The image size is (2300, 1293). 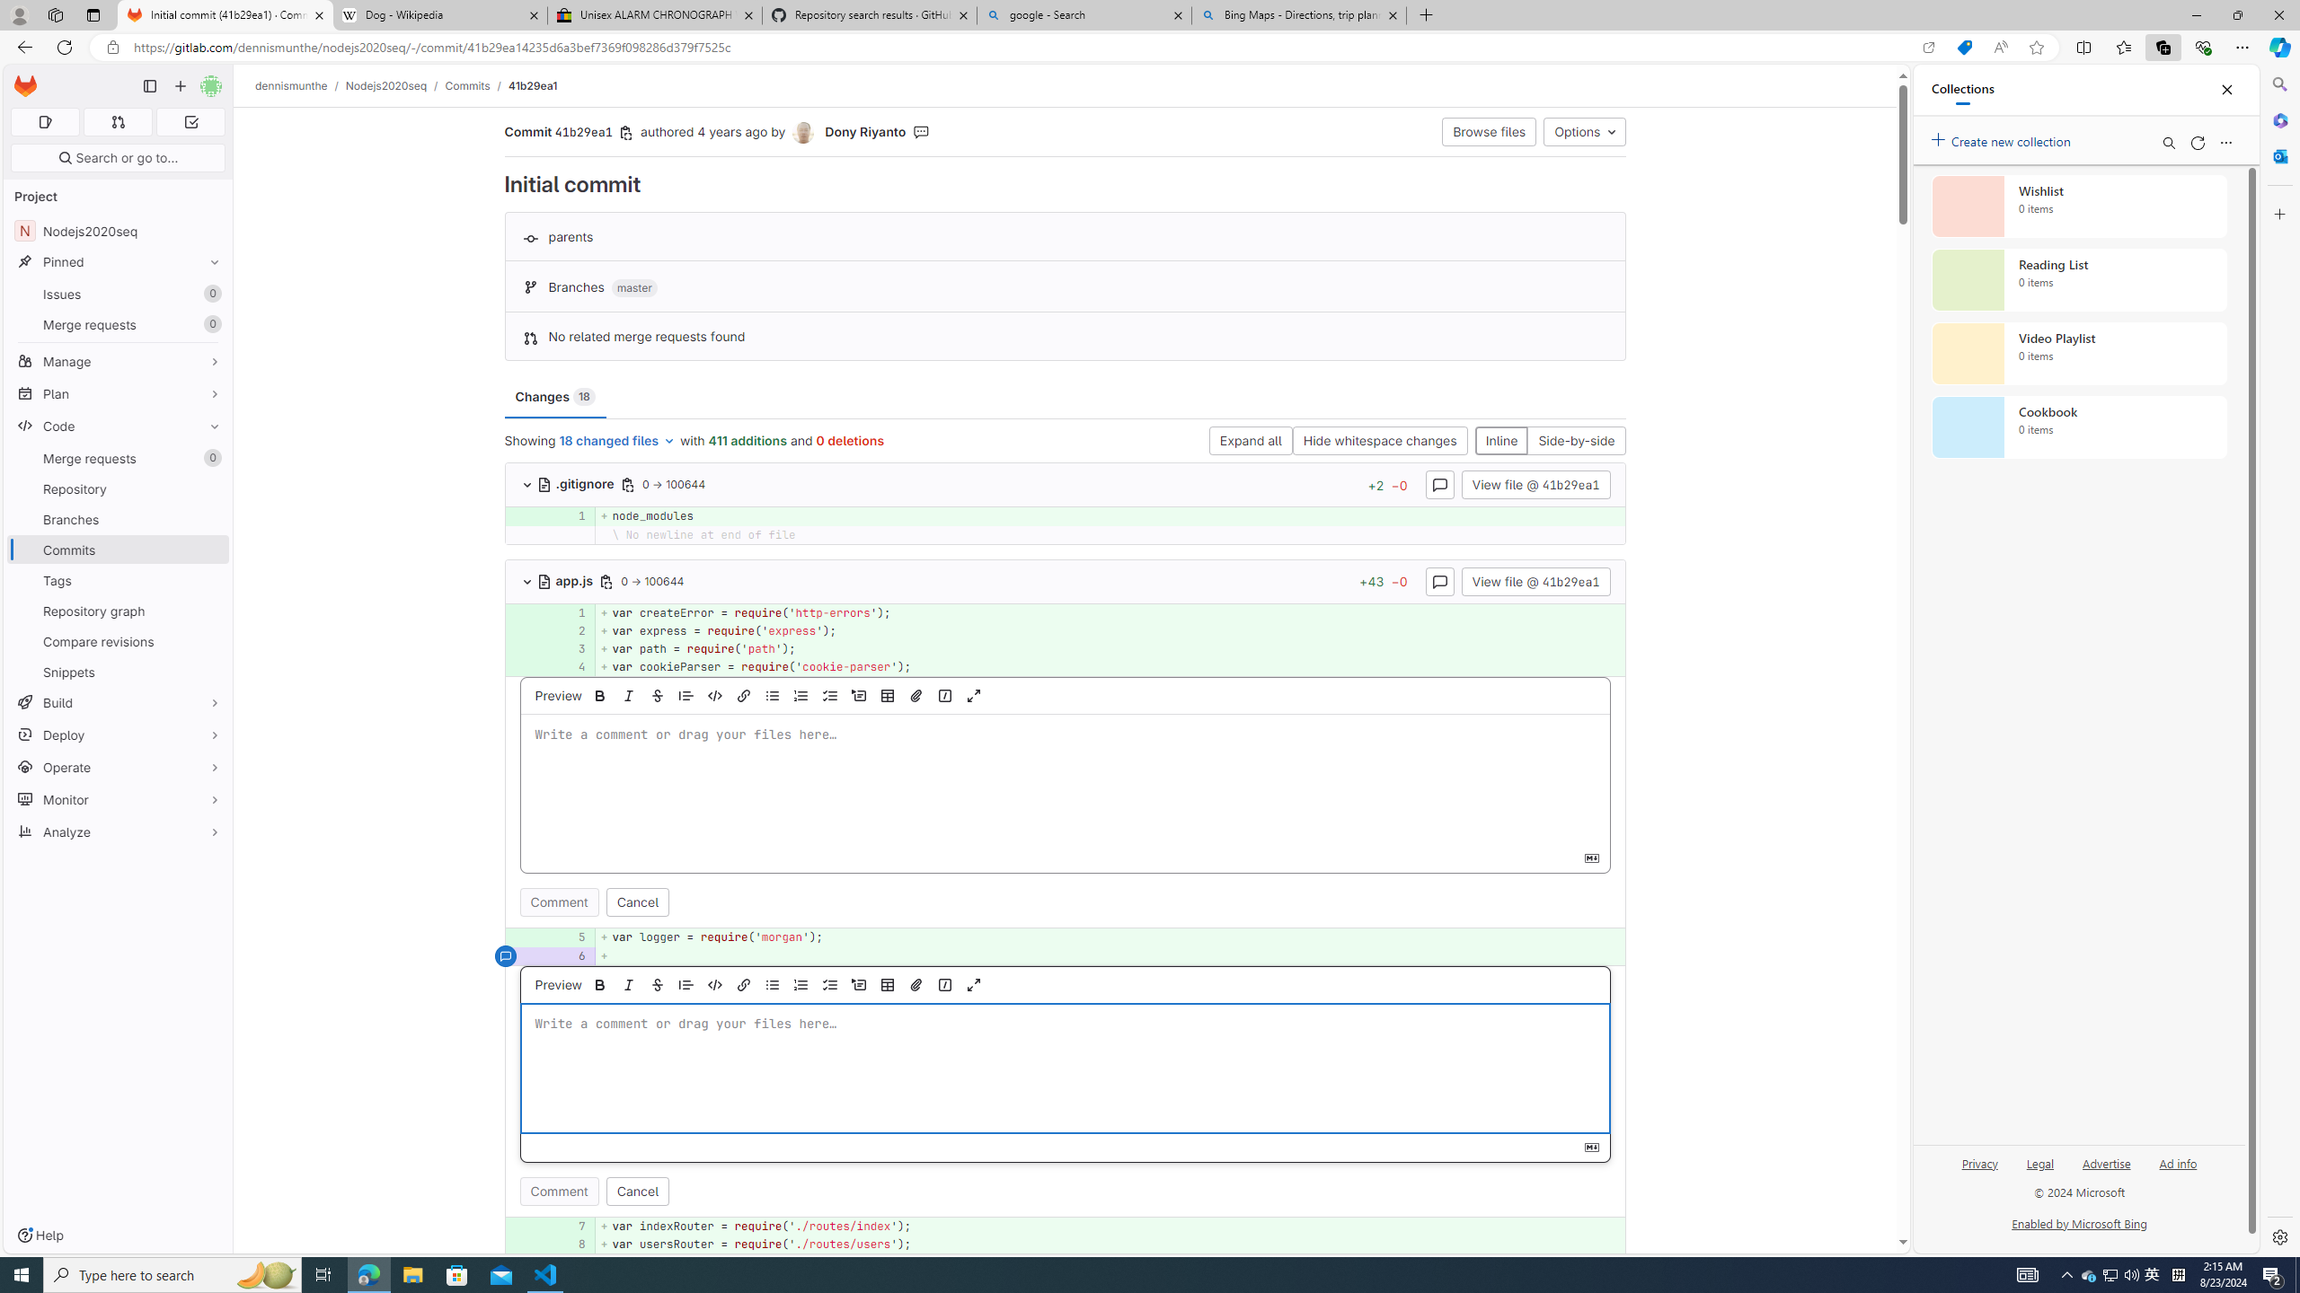 What do you see at coordinates (26, 86) in the screenshot?
I see `Homepage` at bounding box center [26, 86].